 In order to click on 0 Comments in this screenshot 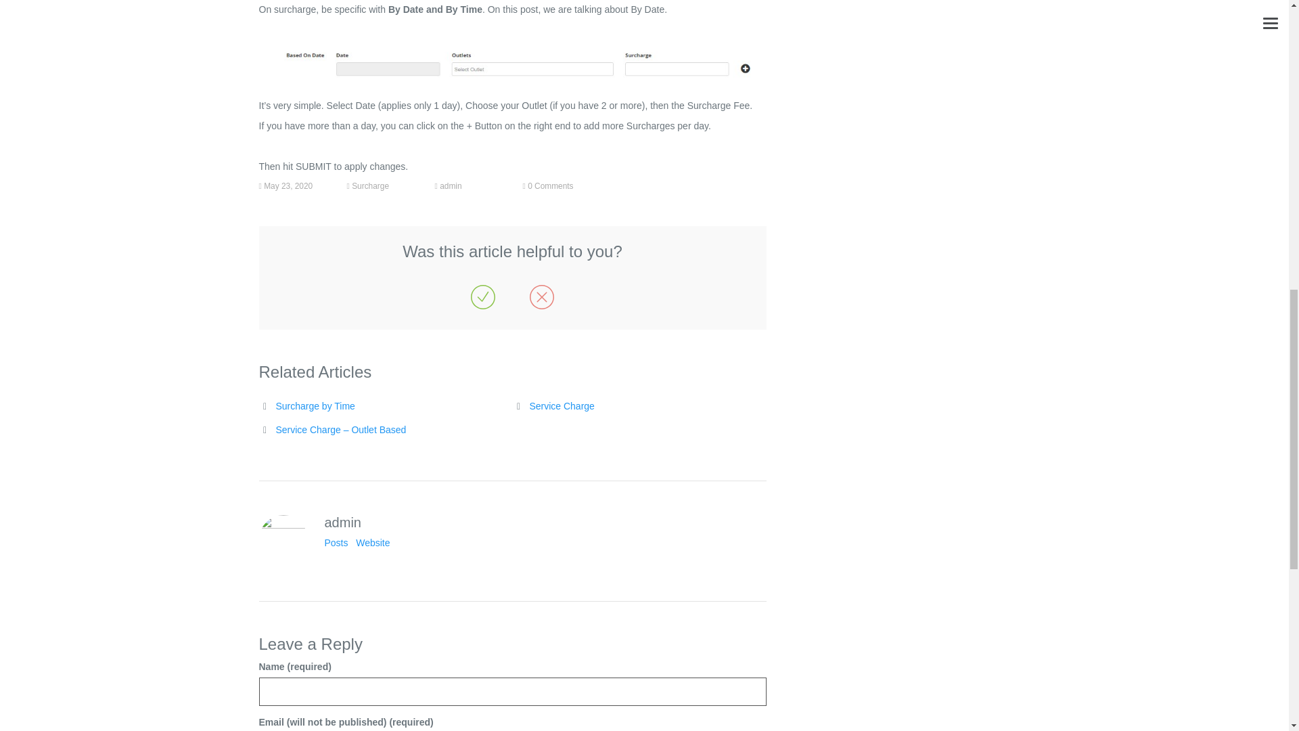, I will do `click(549, 185)`.